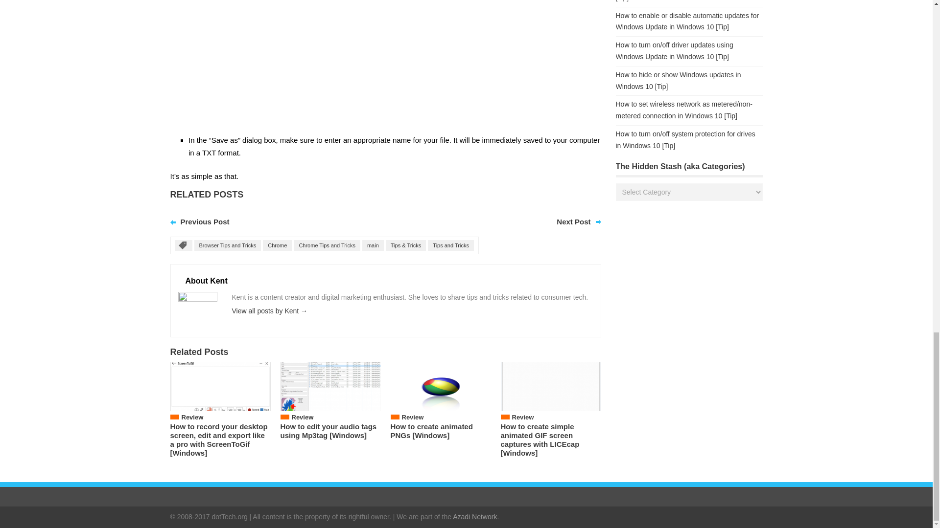  What do you see at coordinates (373, 245) in the screenshot?
I see `main` at bounding box center [373, 245].